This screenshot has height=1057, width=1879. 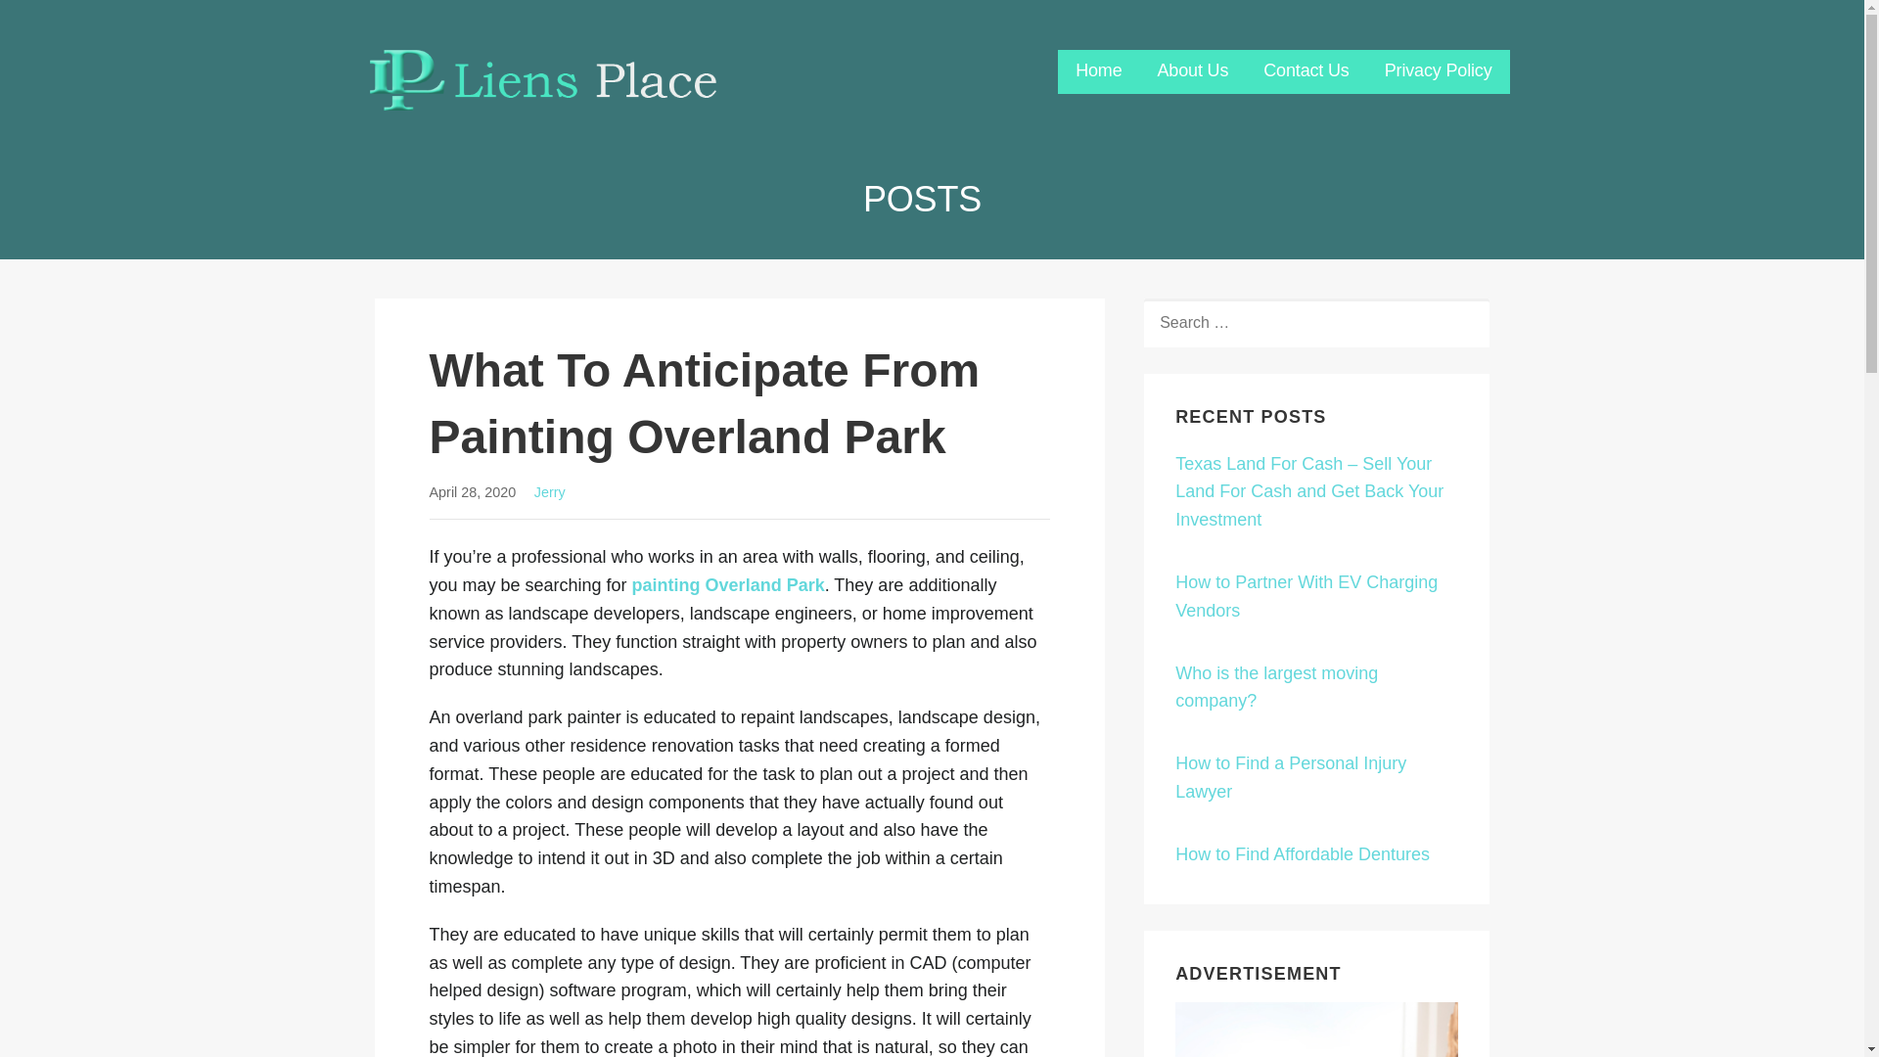 I want to click on Contact Us, so click(x=1306, y=71).